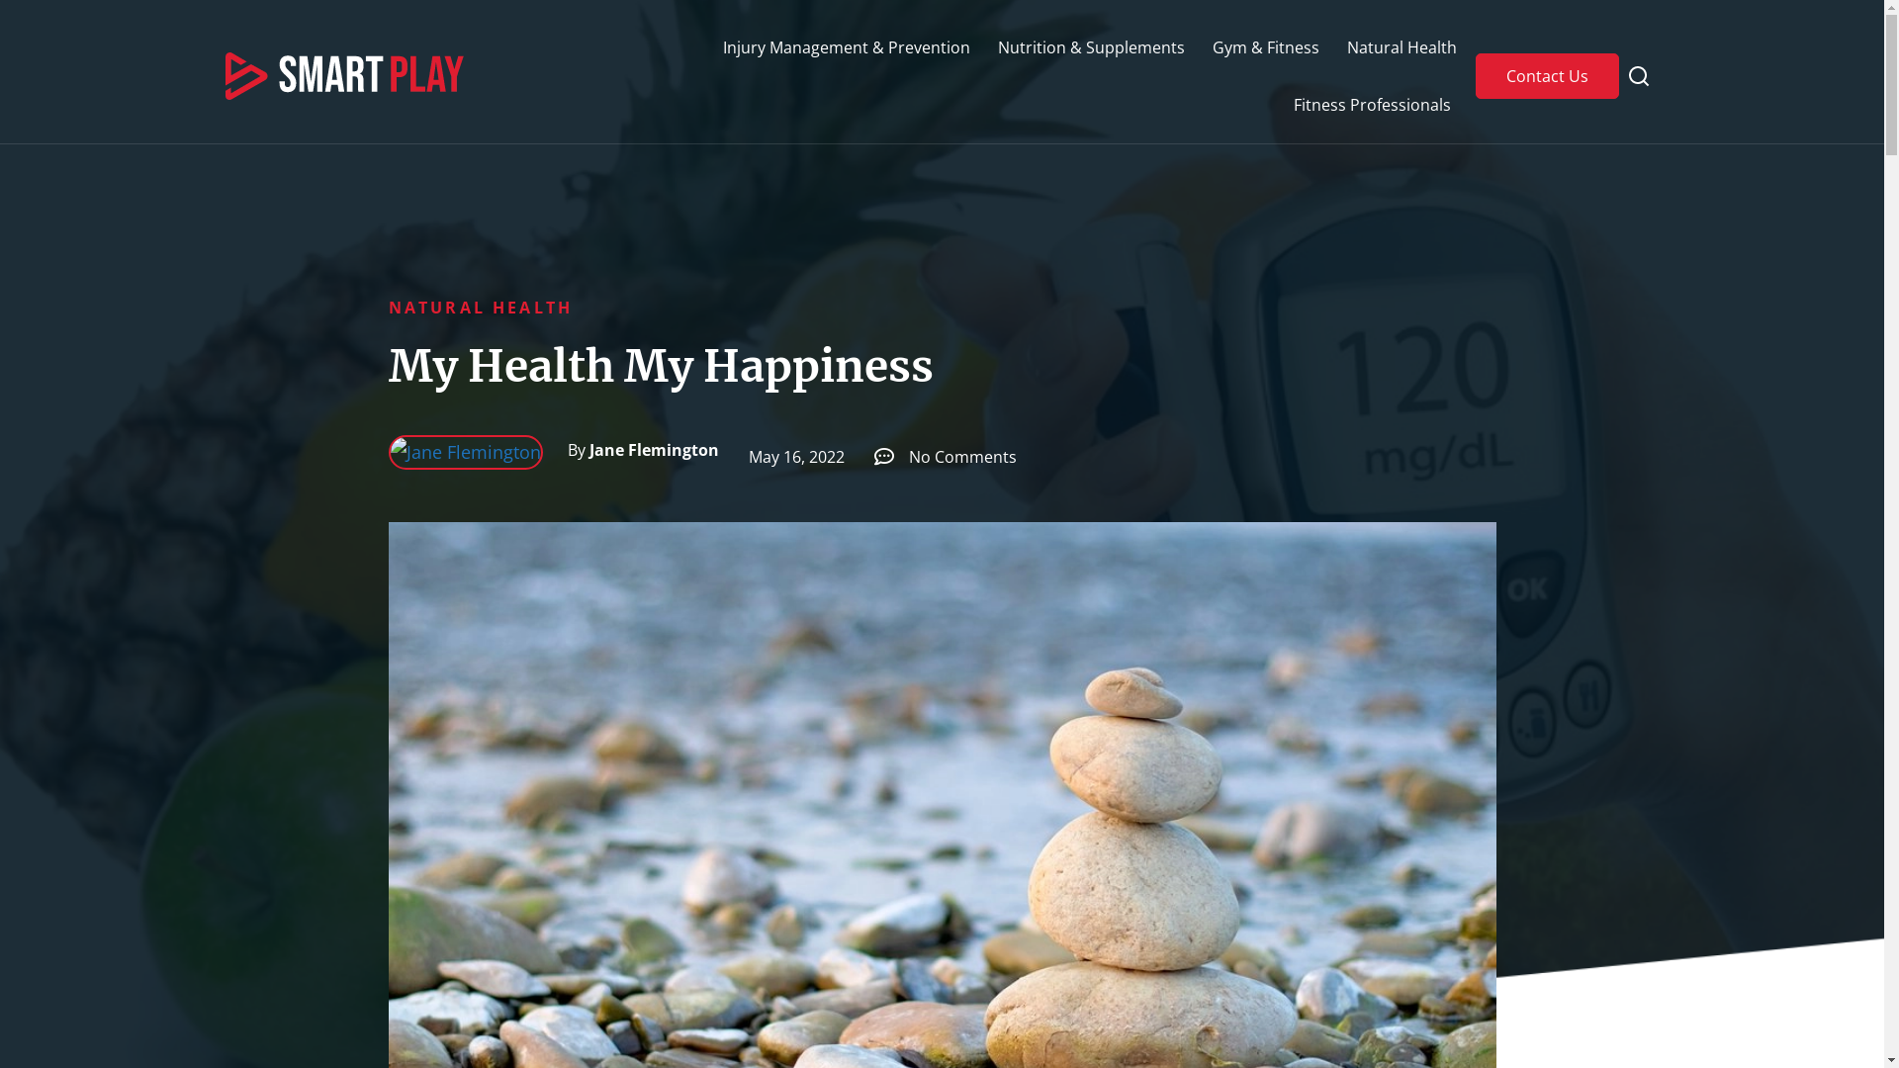  Describe the element at coordinates (946, 457) in the screenshot. I see `No Comments` at that location.